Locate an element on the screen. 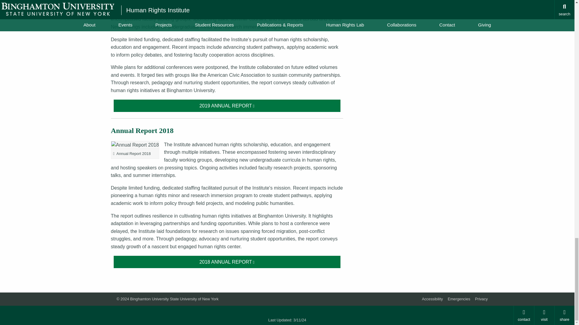 The height and width of the screenshot is (325, 579). 2018 ANNUAL REPORT is located at coordinates (227, 262).